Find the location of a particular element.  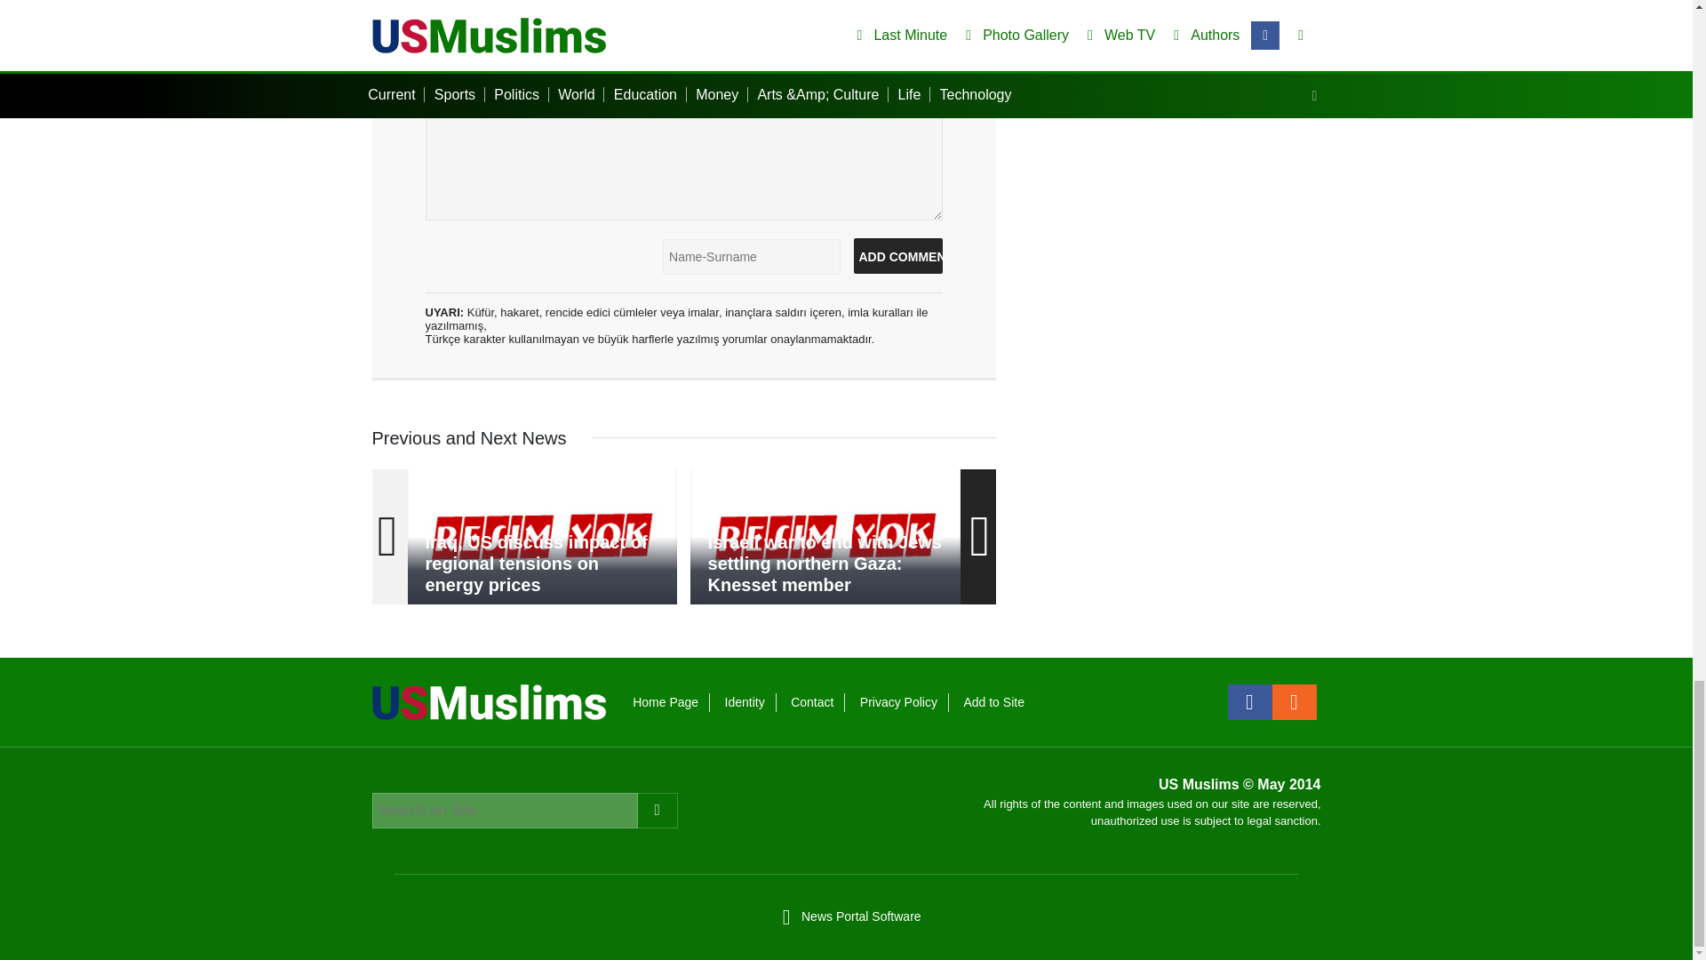

ADD COMMENT is located at coordinates (897, 255).